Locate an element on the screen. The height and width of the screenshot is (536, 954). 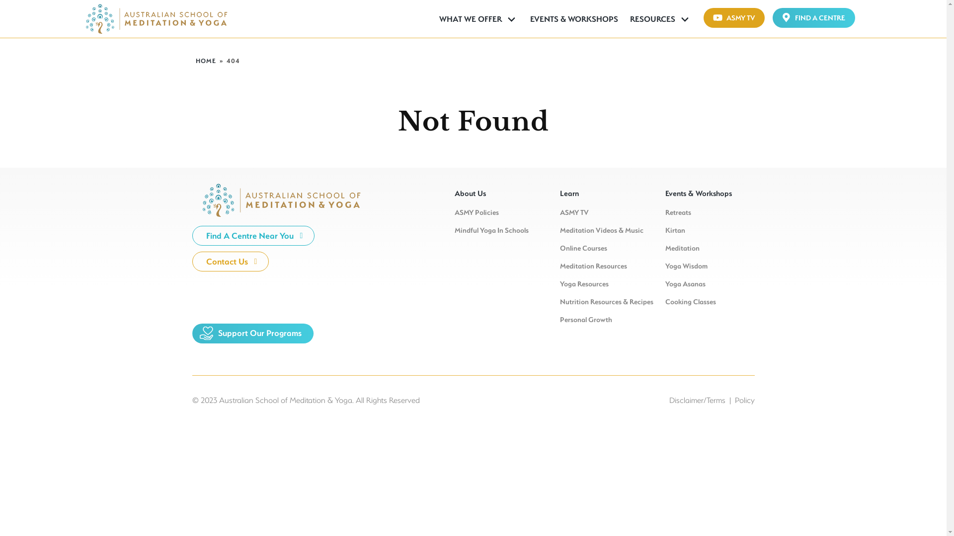
Nutrition Resources & Recipes is located at coordinates (606, 302).